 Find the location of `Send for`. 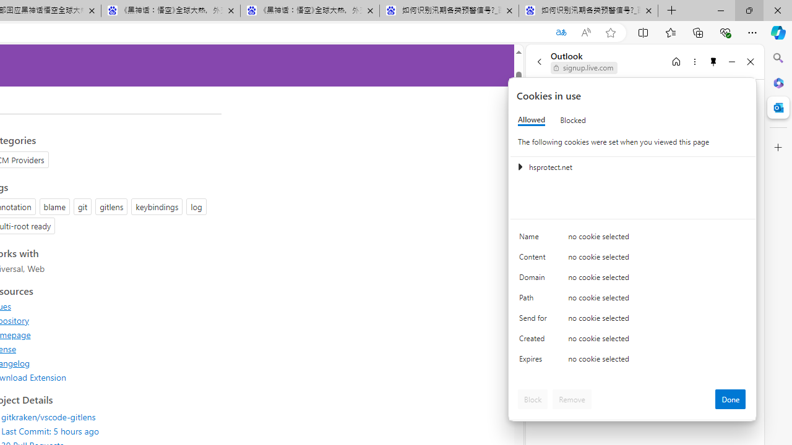

Send for is located at coordinates (535, 320).